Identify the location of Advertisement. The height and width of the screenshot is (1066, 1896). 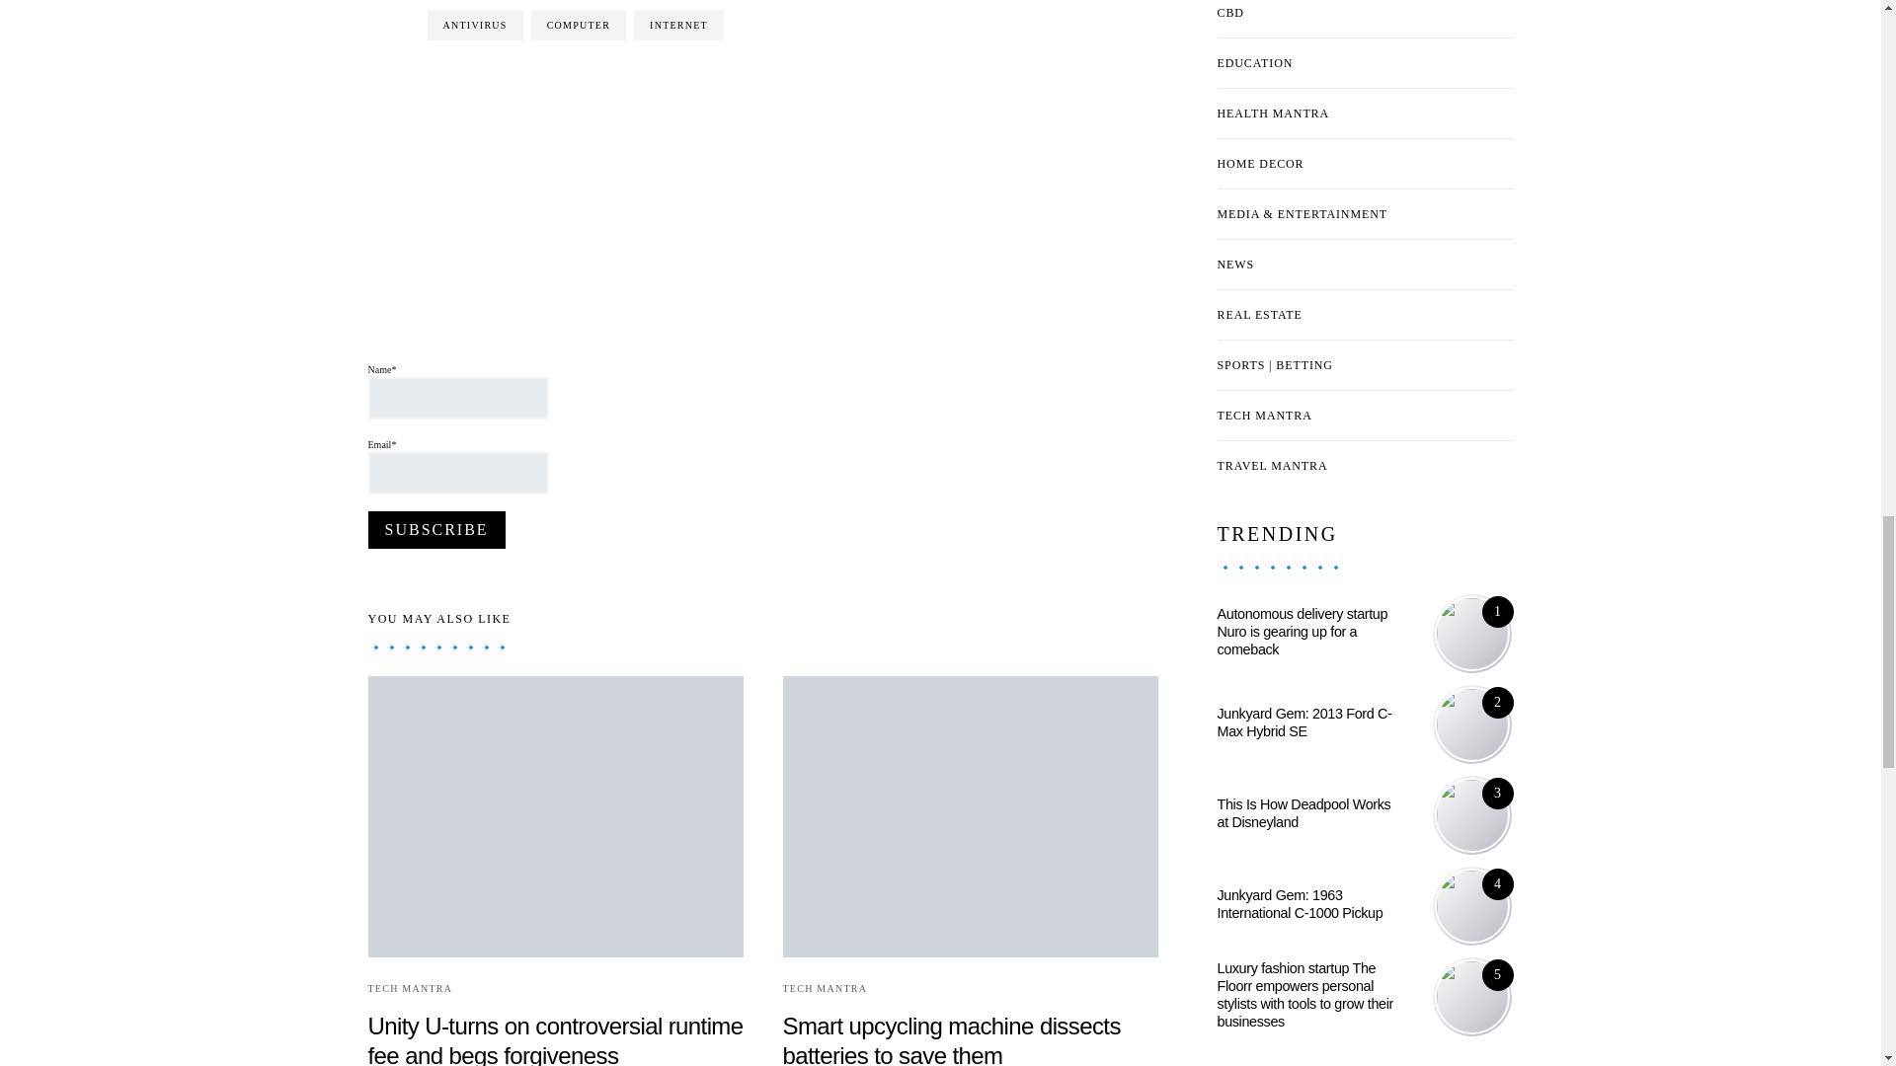
(727, 264).